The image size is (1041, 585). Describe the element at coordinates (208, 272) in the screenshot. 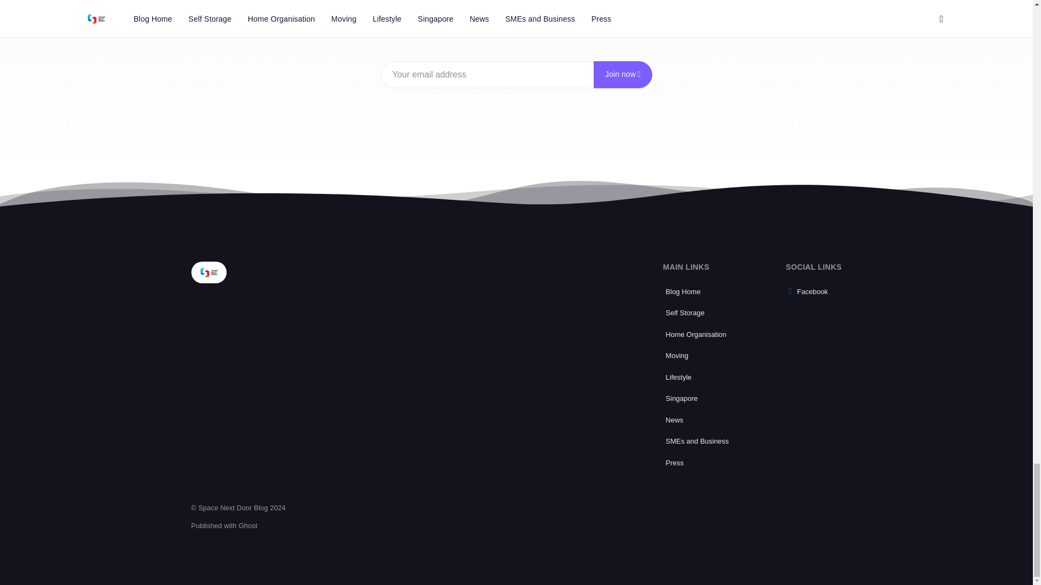

I see `Space Next Door Blog` at that location.